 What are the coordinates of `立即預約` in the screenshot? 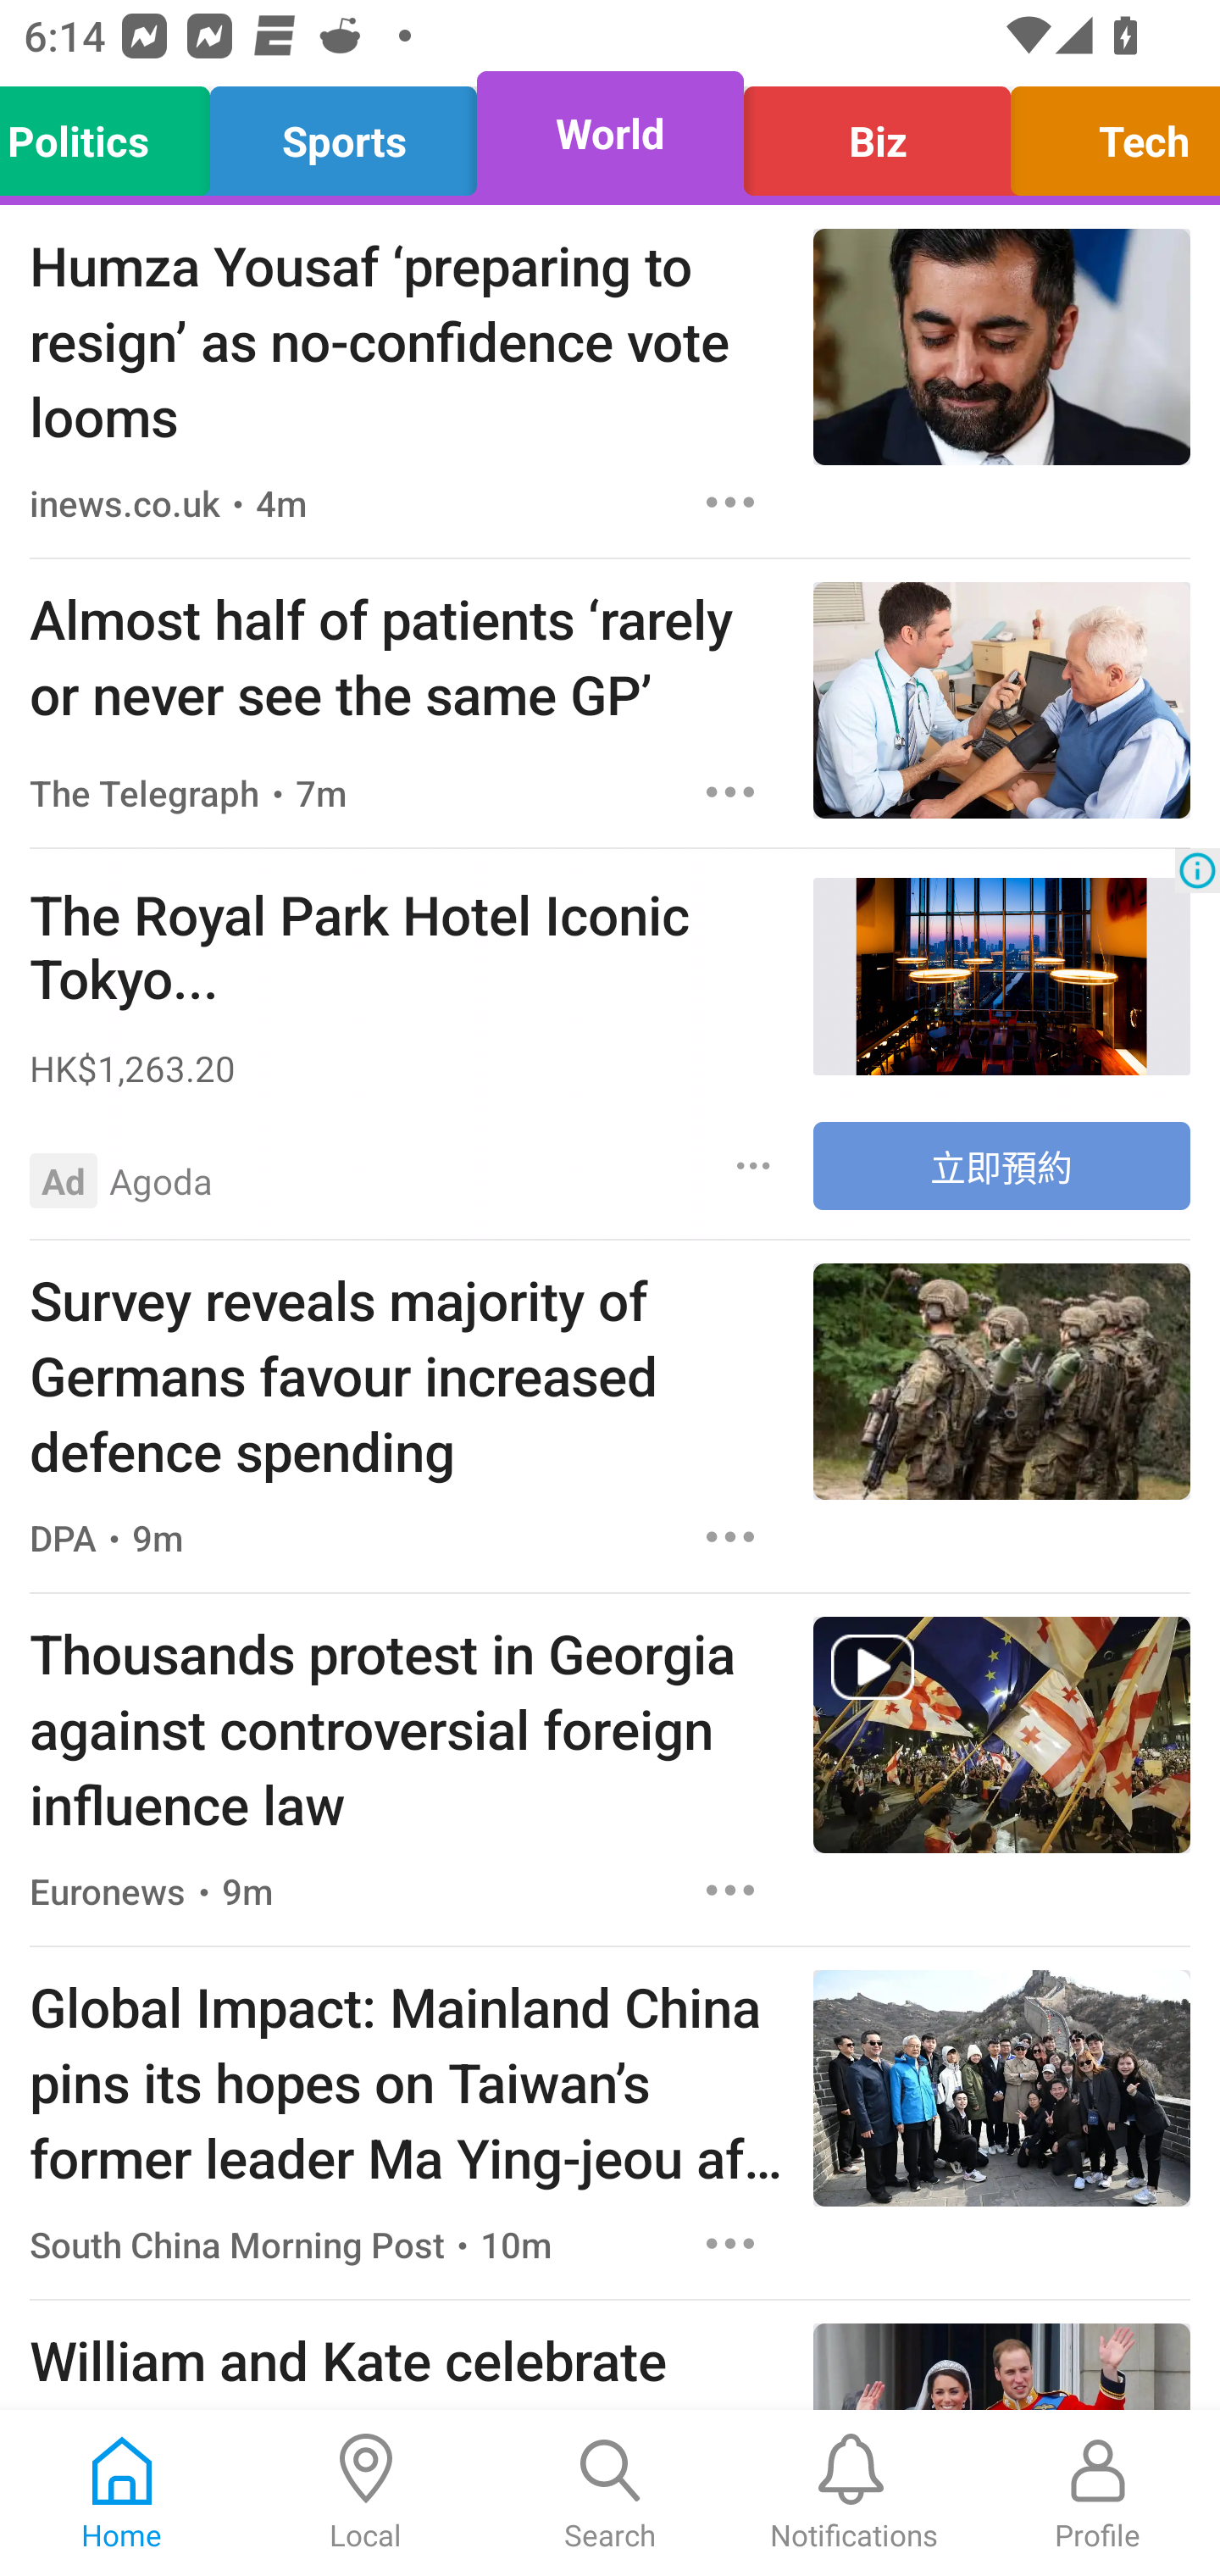 It's located at (1001, 1166).